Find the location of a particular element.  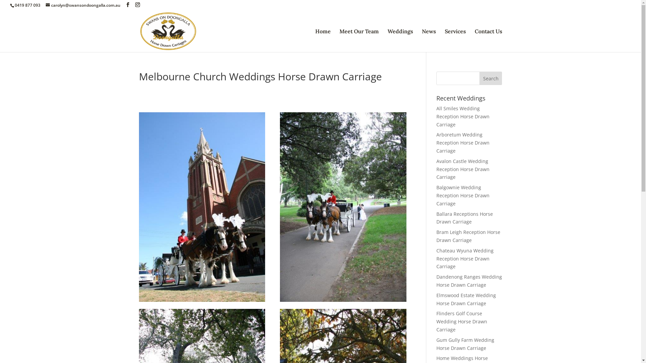

Avalon Castle Wedding Reception Horse Drawn Carriage is located at coordinates (463, 169).